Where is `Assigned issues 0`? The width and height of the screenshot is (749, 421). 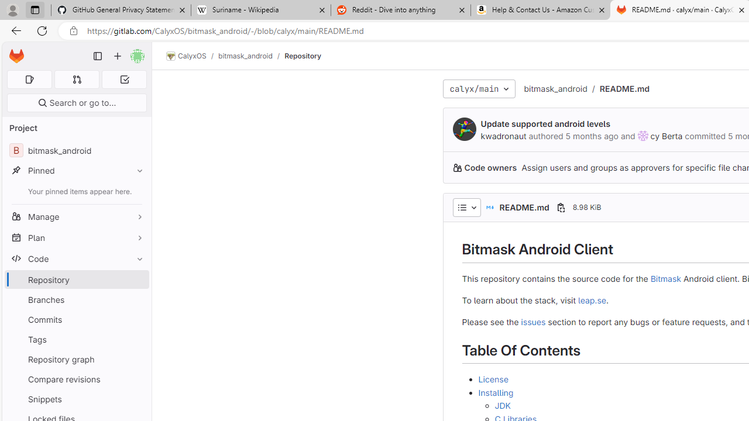
Assigned issues 0 is located at coordinates (29, 80).